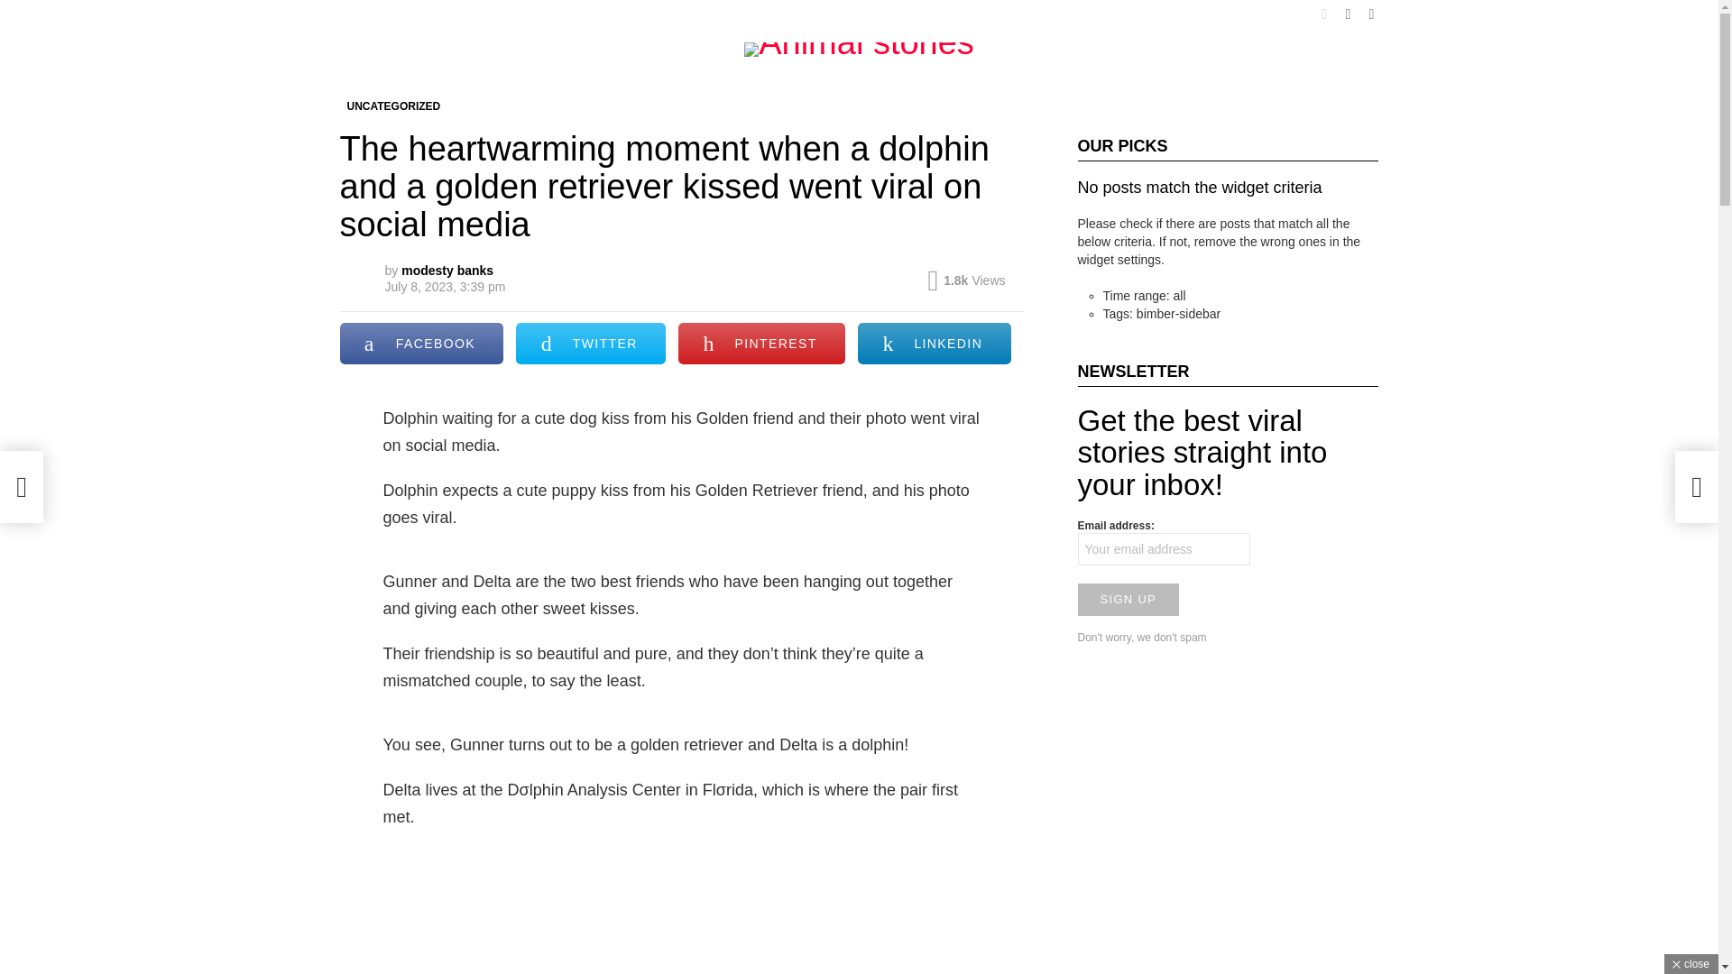 Image resolution: width=1732 pixels, height=974 pixels. I want to click on Share on LinkedIn, so click(933, 343).